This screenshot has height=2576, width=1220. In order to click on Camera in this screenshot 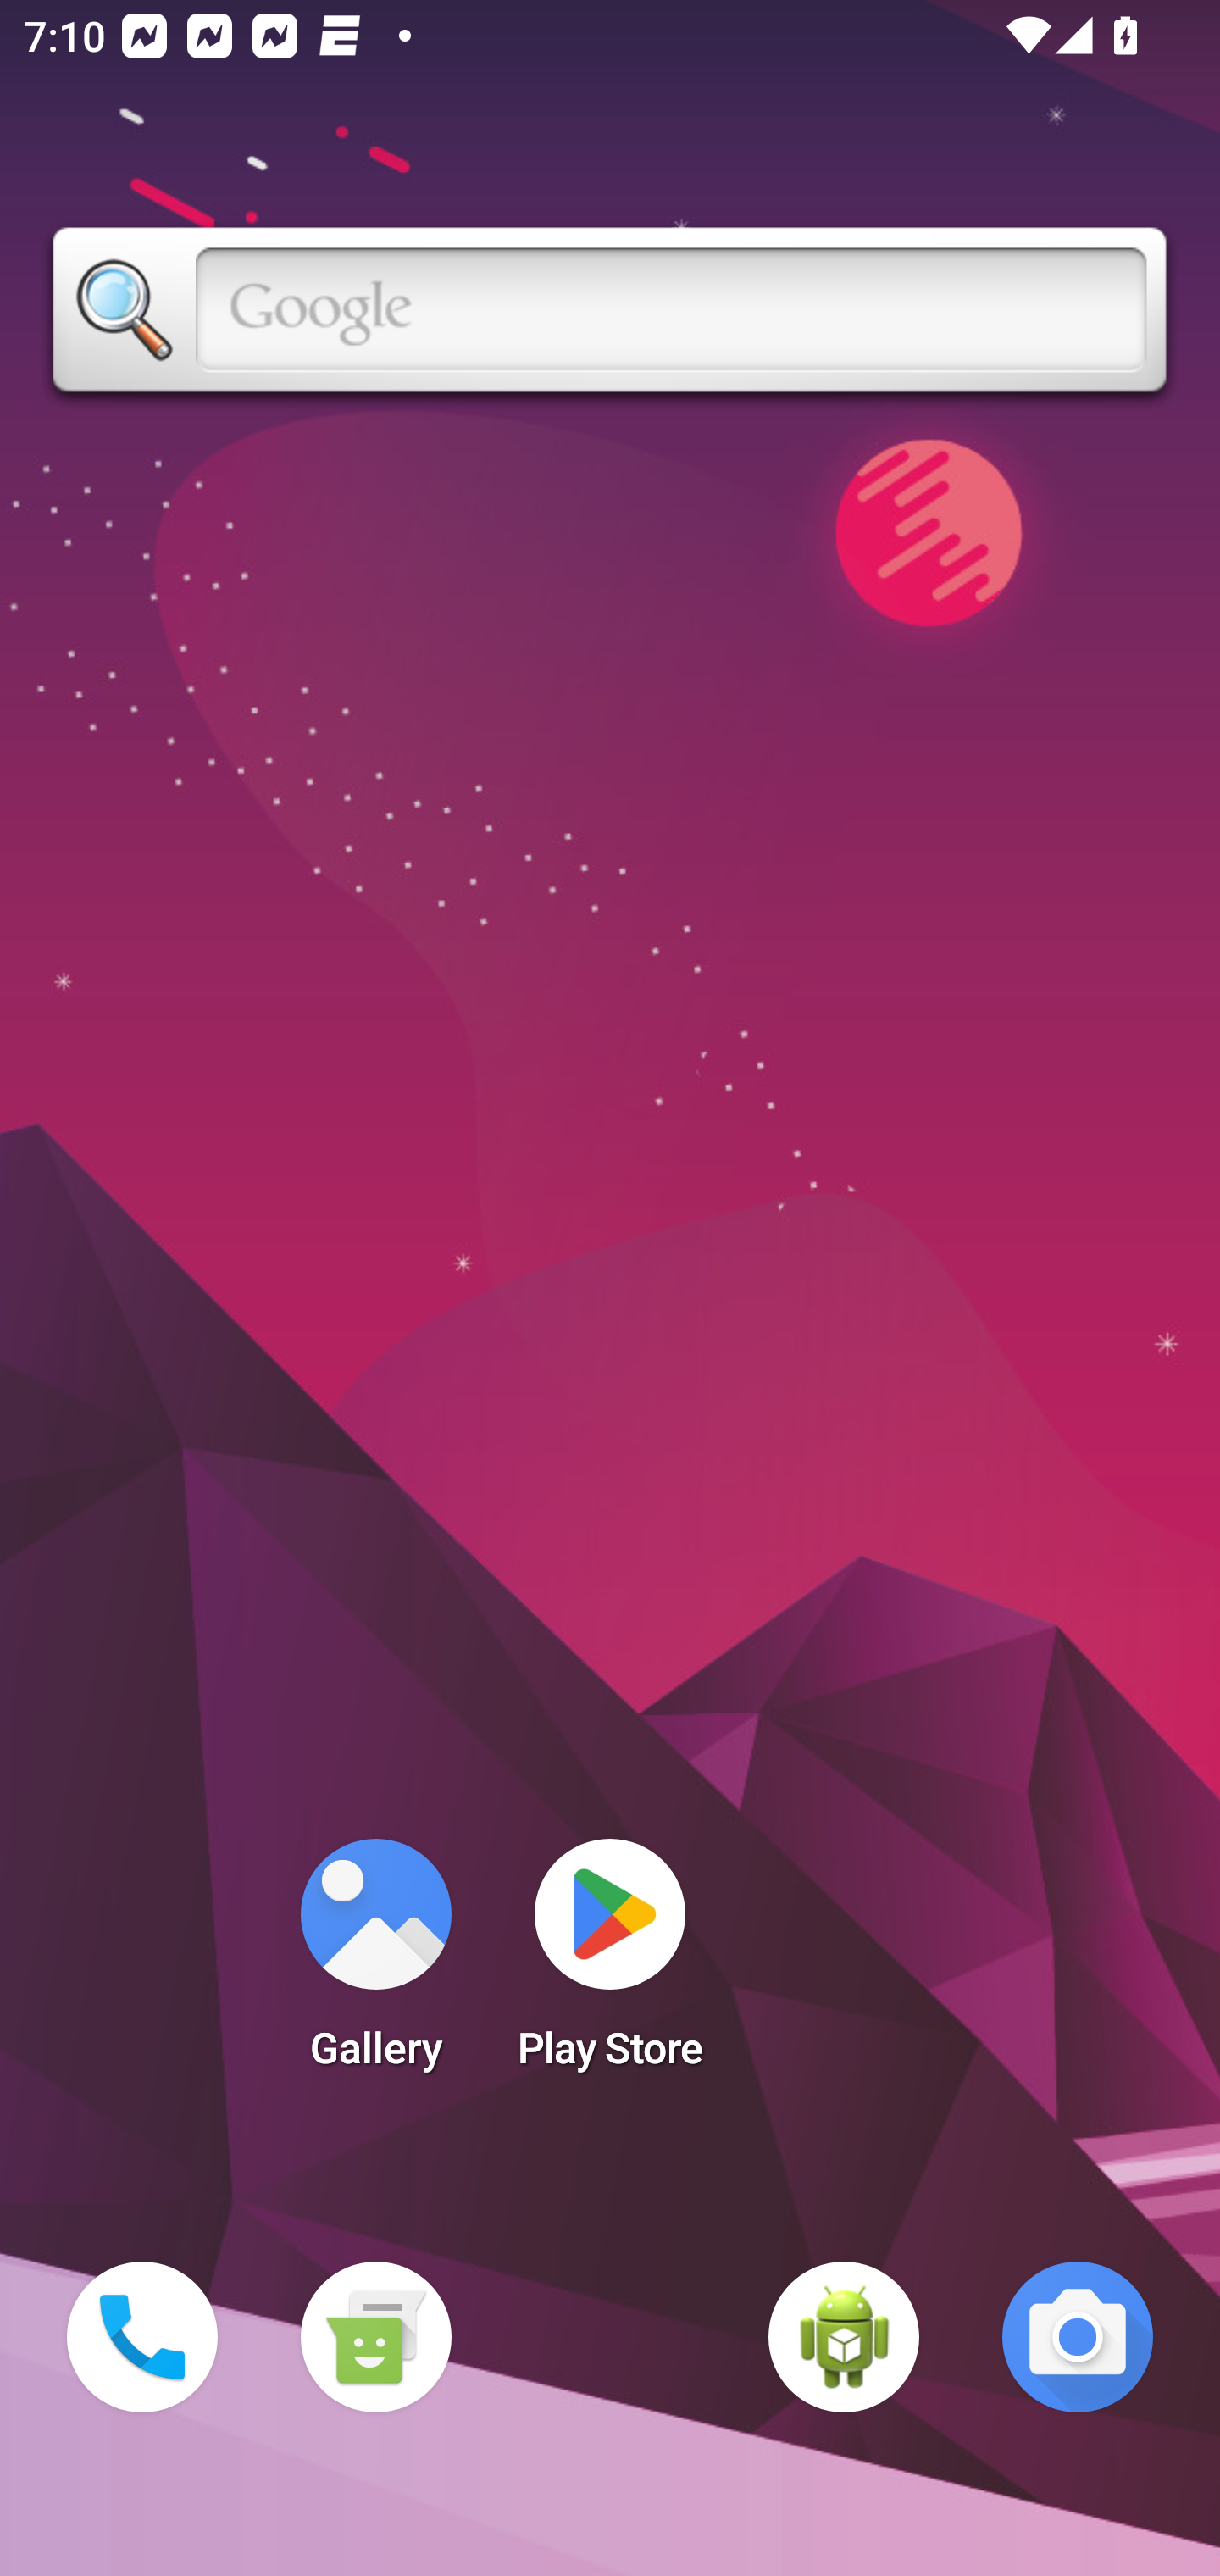, I will do `click(1078, 2337)`.